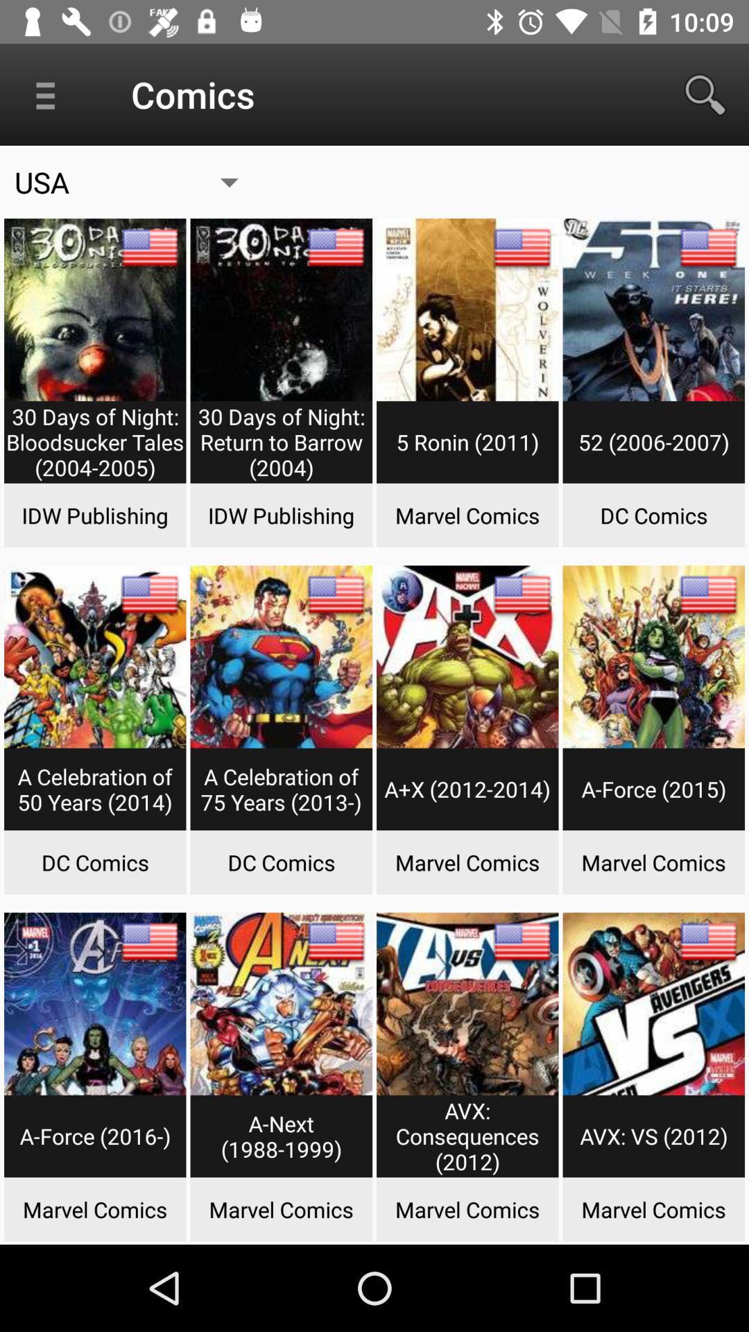 The height and width of the screenshot is (1332, 749). Describe the element at coordinates (336, 247) in the screenshot. I see `click on the country of second book in the first row` at that location.